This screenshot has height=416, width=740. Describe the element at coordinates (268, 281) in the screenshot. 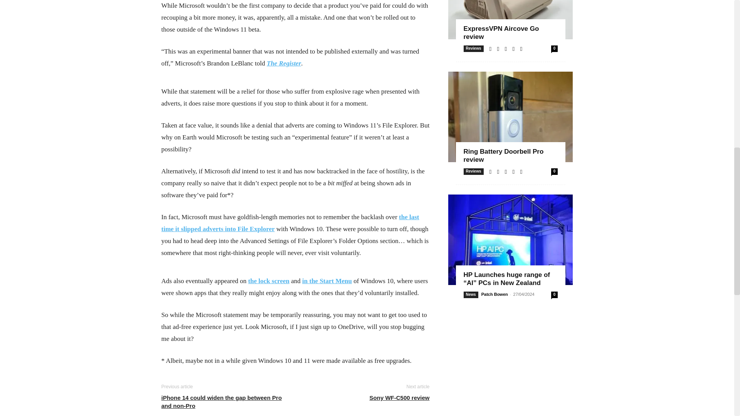

I see `the lock screen` at that location.